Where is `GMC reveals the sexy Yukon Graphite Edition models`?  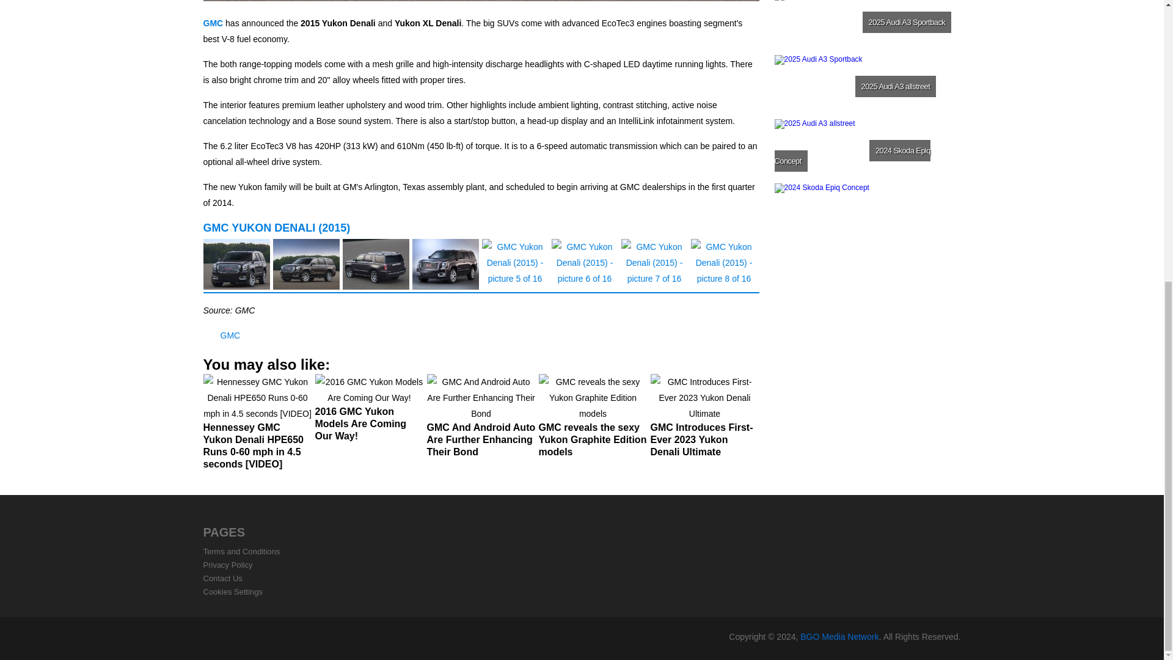 GMC reveals the sexy Yukon Graphite Edition models is located at coordinates (593, 420).